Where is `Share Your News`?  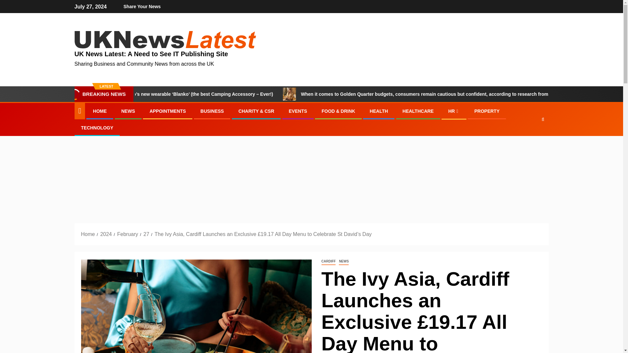 Share Your News is located at coordinates (142, 7).